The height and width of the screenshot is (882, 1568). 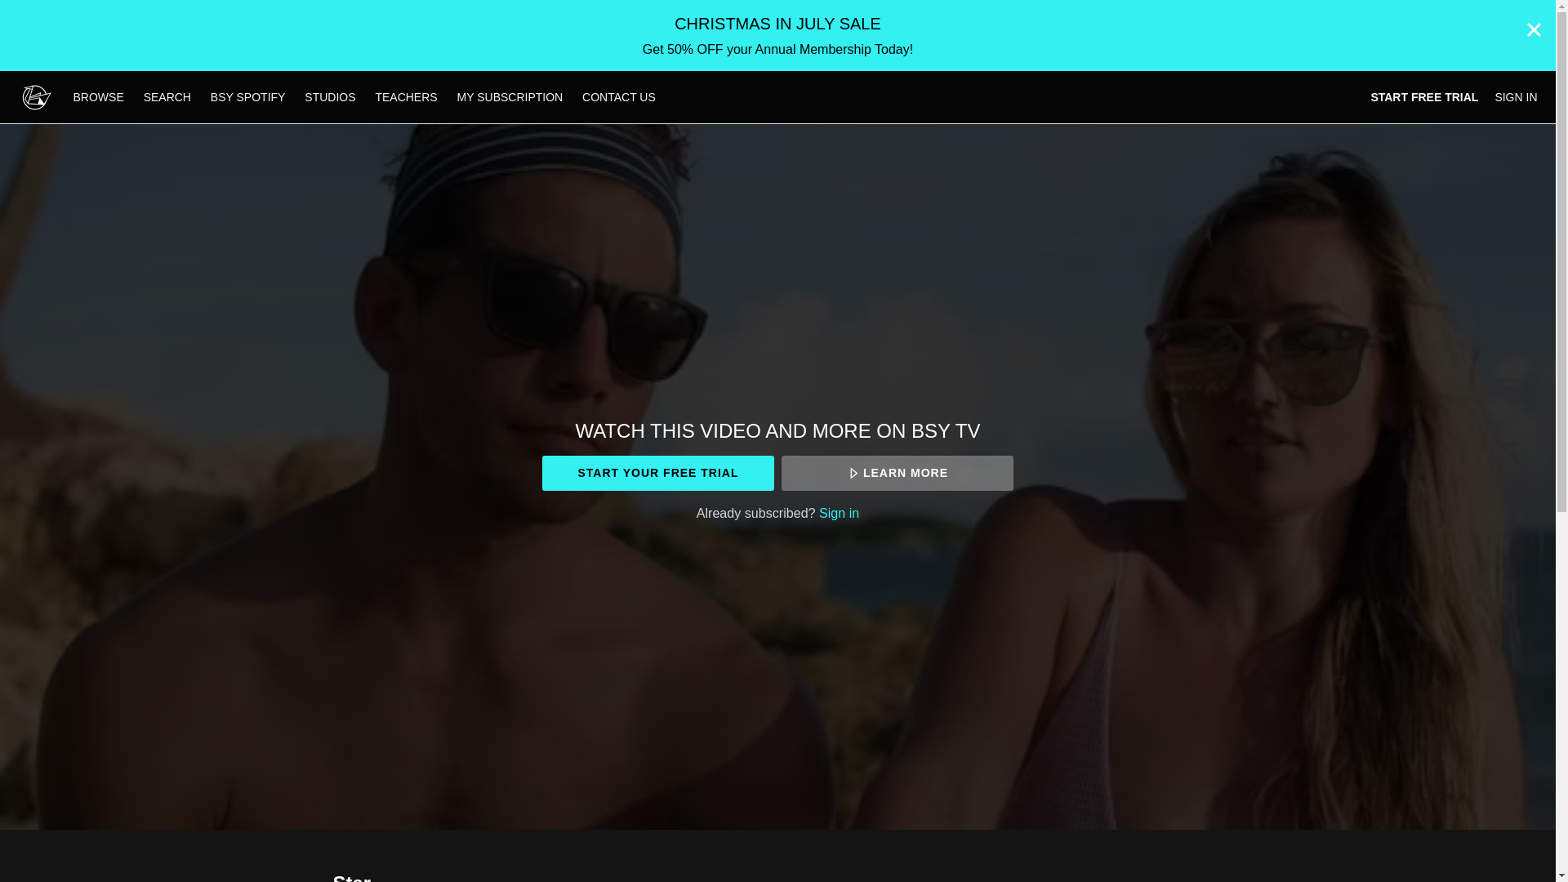 I want to click on Skip to main content, so click(x=51, y=8).